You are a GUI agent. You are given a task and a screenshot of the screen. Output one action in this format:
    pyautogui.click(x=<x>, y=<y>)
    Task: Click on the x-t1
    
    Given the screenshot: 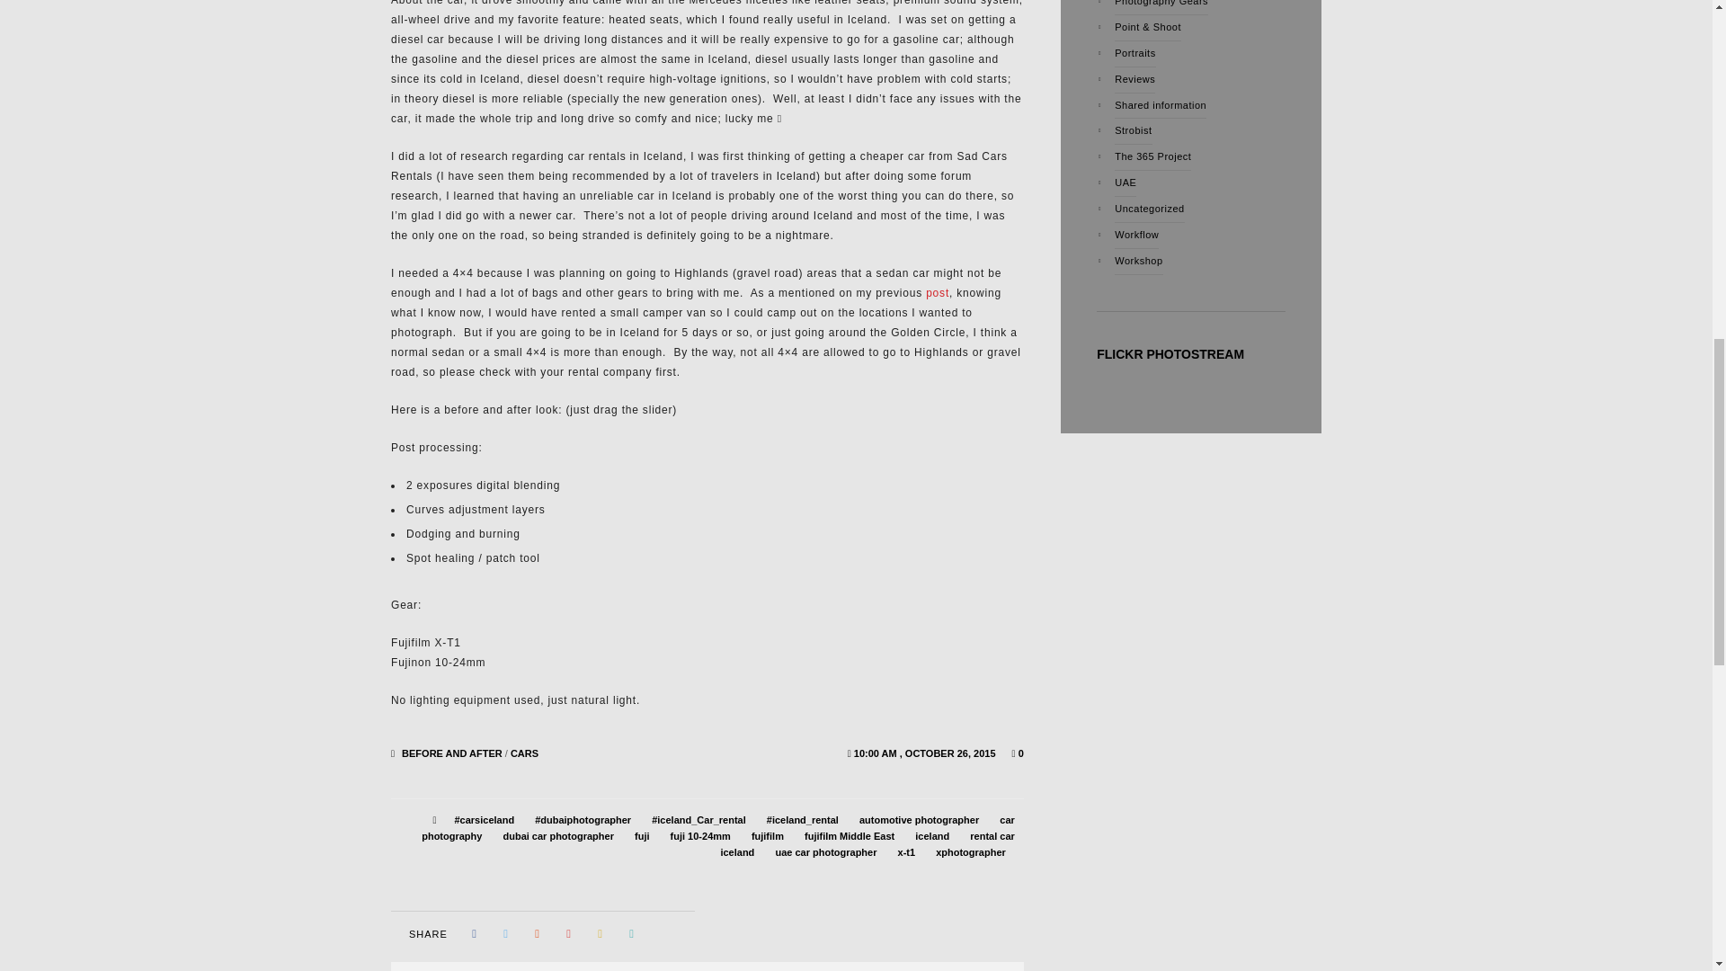 What is the action you would take?
    pyautogui.click(x=906, y=851)
    